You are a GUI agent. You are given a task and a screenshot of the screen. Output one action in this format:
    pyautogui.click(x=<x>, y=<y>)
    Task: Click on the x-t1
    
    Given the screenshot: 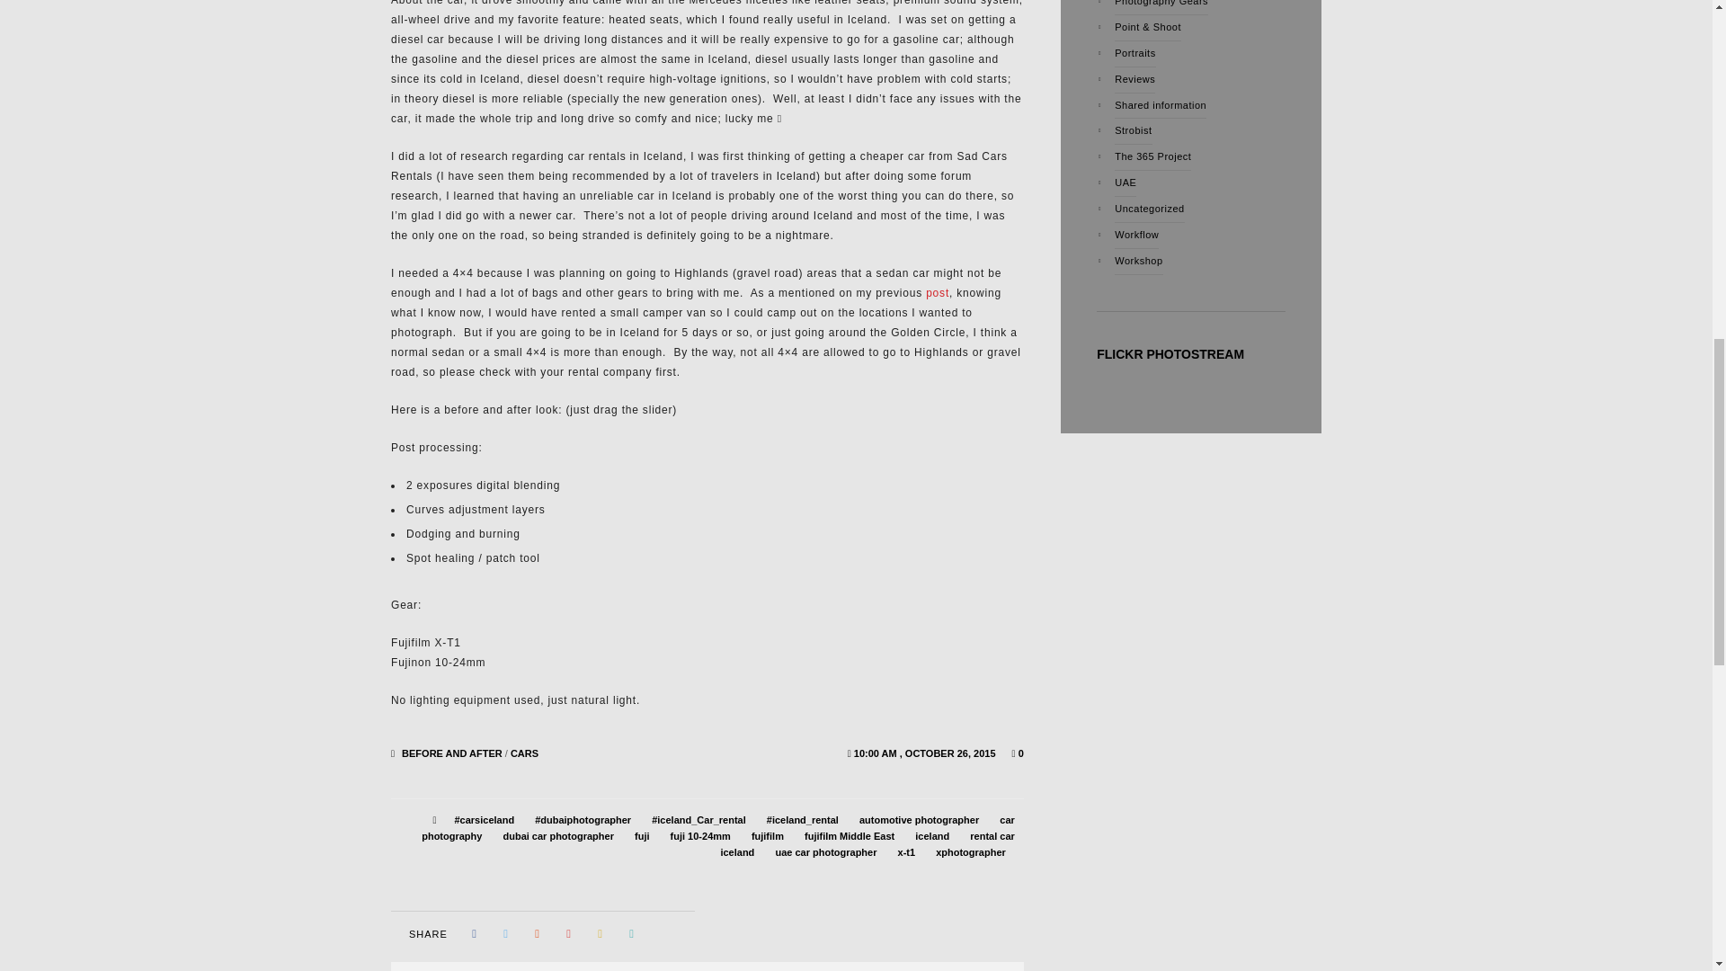 What is the action you would take?
    pyautogui.click(x=906, y=851)
    